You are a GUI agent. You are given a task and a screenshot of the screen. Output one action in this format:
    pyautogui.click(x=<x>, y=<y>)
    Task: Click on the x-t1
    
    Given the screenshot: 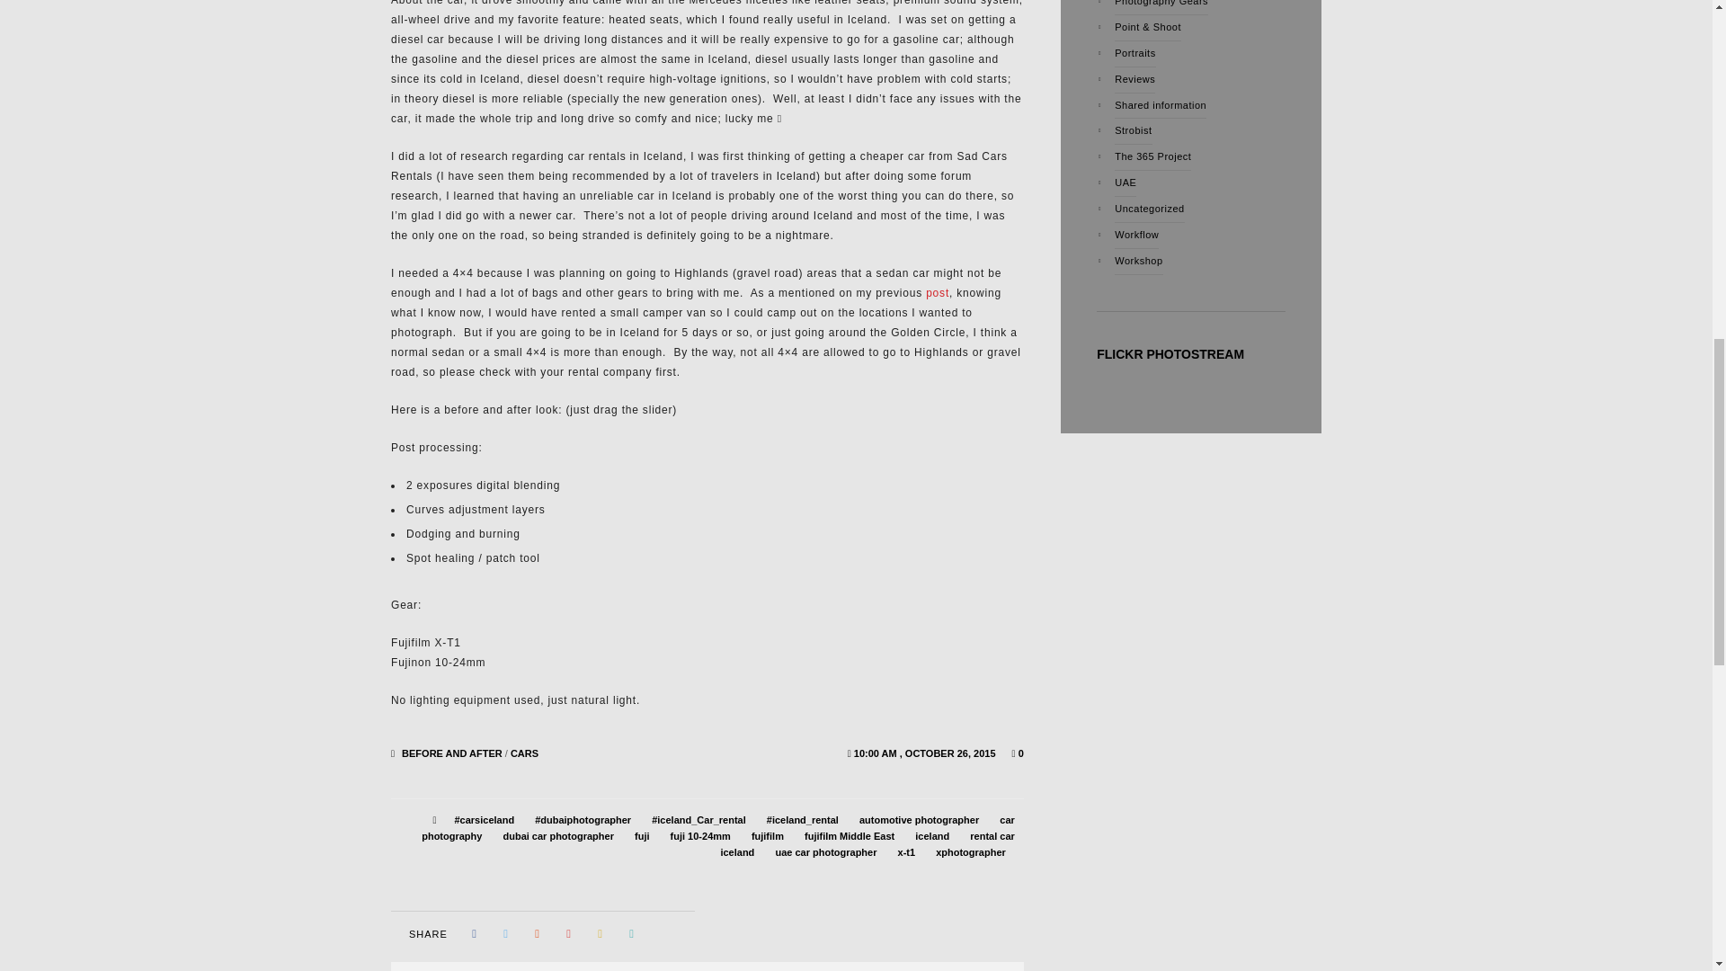 What is the action you would take?
    pyautogui.click(x=906, y=851)
    